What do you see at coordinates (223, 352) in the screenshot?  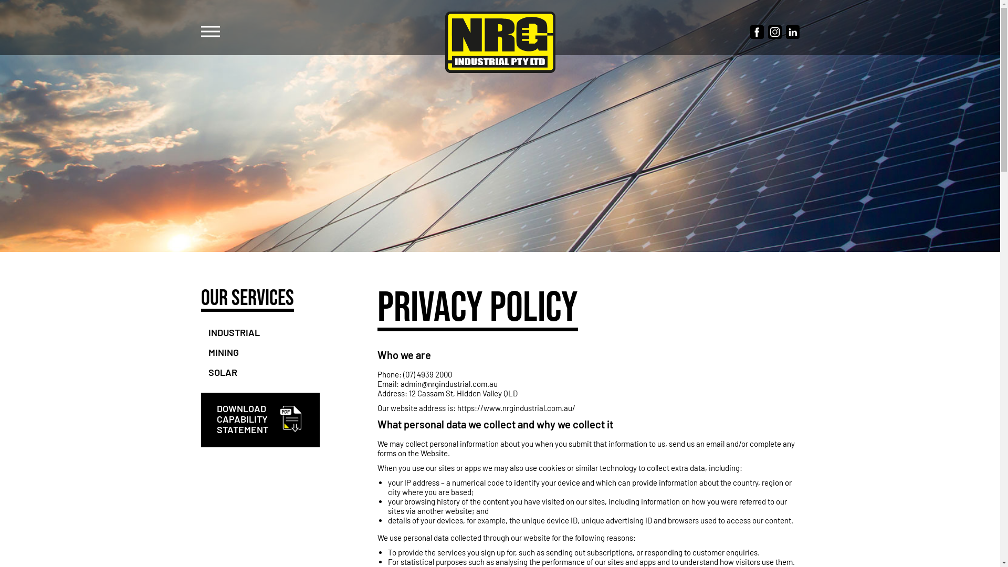 I see `MINING` at bounding box center [223, 352].